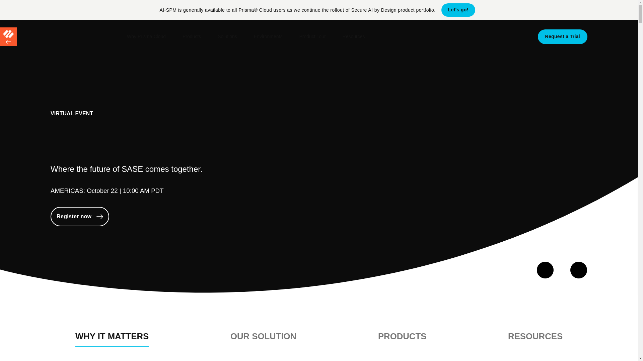 The image size is (643, 361). Describe the element at coordinates (192, 37) in the screenshot. I see `Products` at that location.